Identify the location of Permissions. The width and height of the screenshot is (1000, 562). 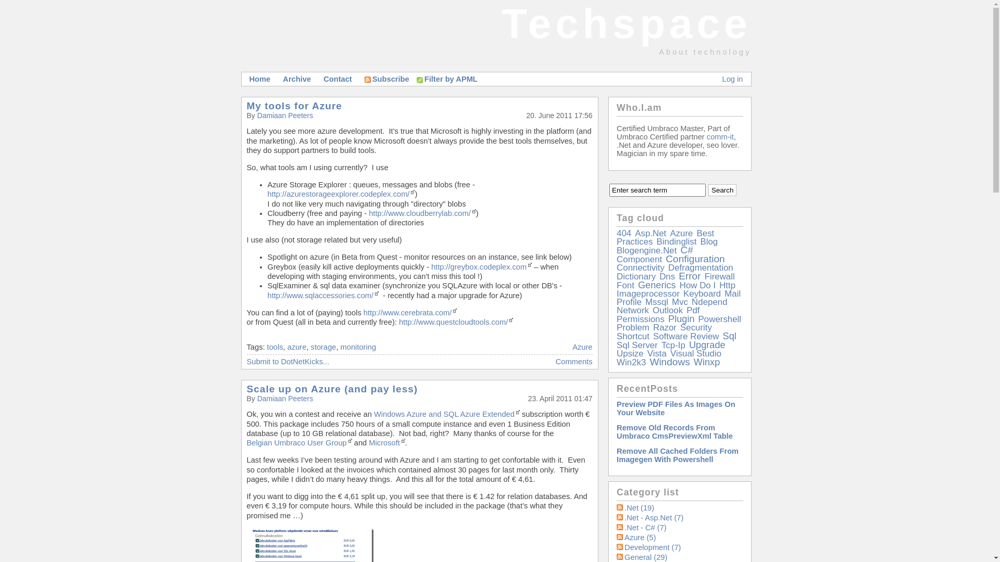
(641, 320).